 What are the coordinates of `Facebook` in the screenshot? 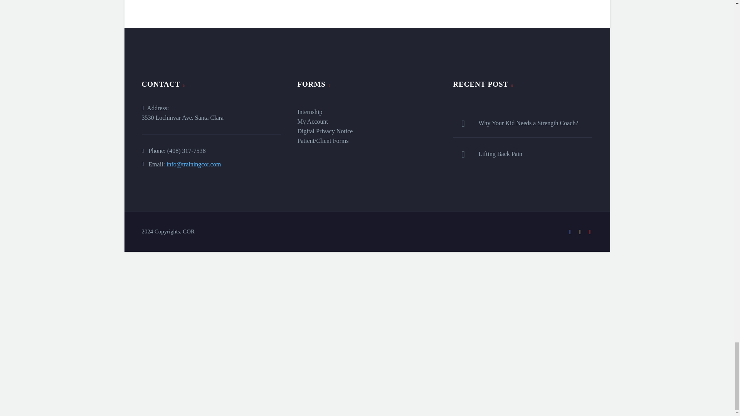 It's located at (570, 232).